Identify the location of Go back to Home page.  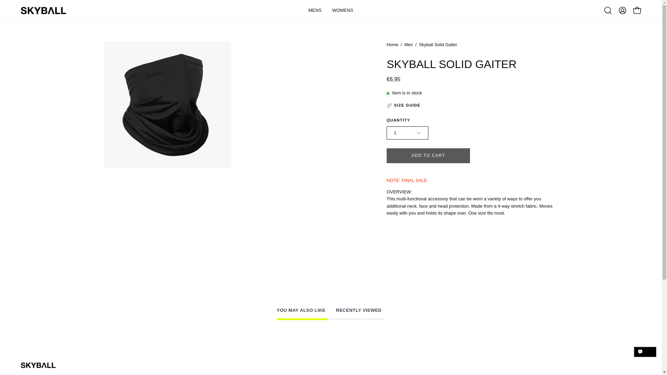
(393, 45).